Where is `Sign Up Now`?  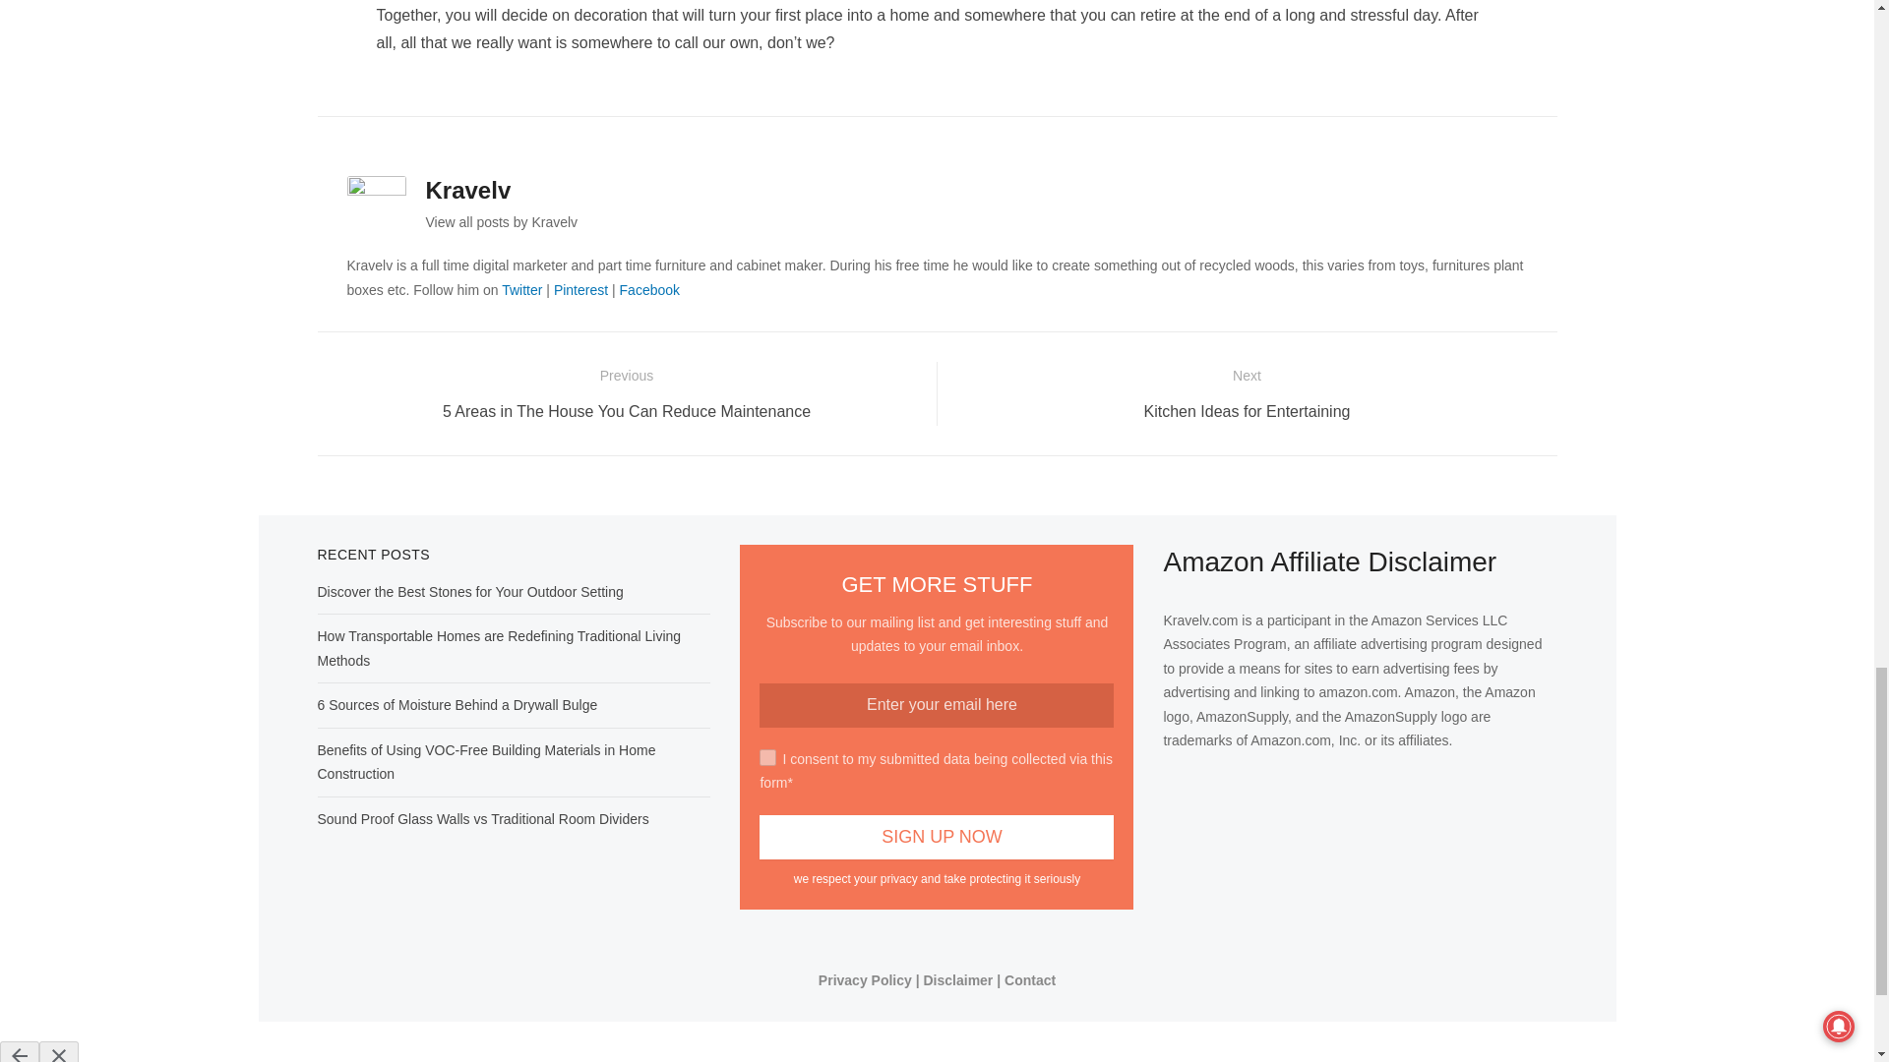
Sign Up Now is located at coordinates (937, 837).